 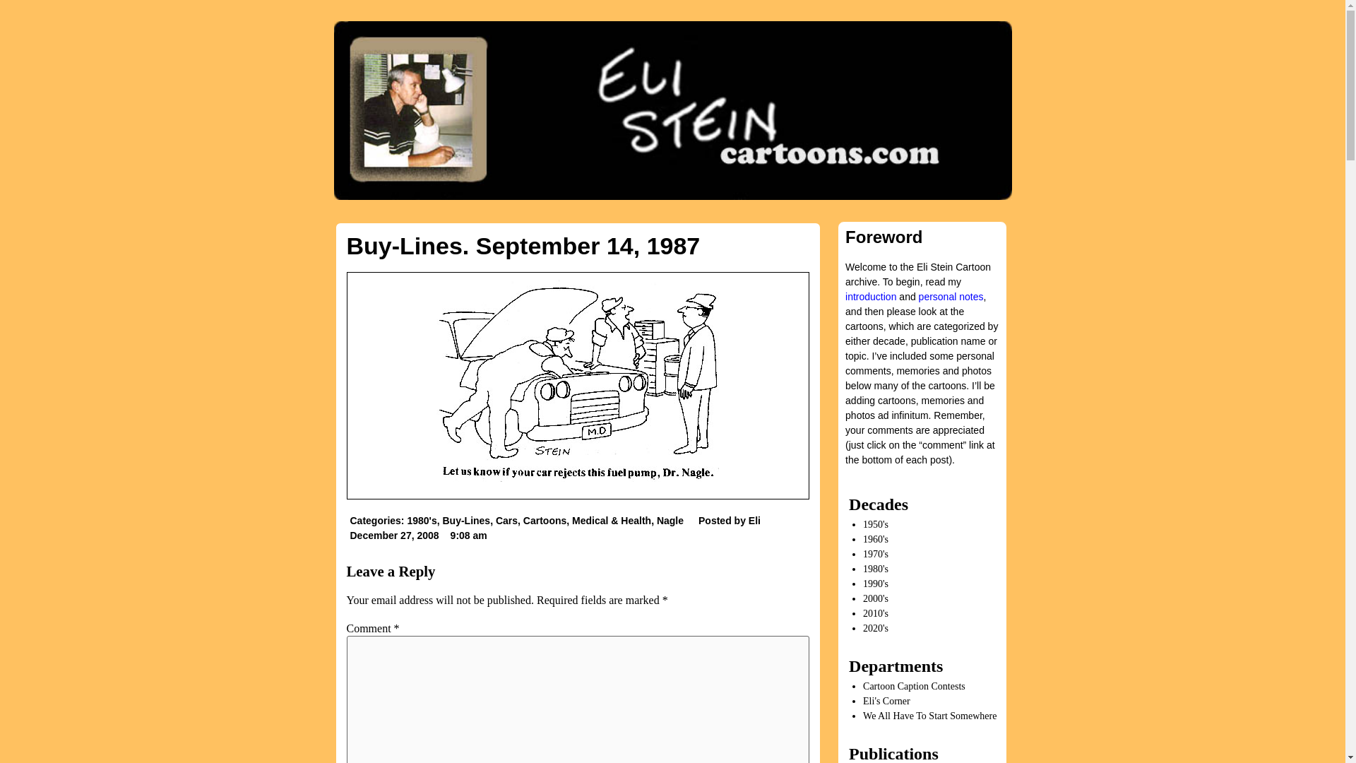 What do you see at coordinates (872, 296) in the screenshot?
I see `introduction` at bounding box center [872, 296].